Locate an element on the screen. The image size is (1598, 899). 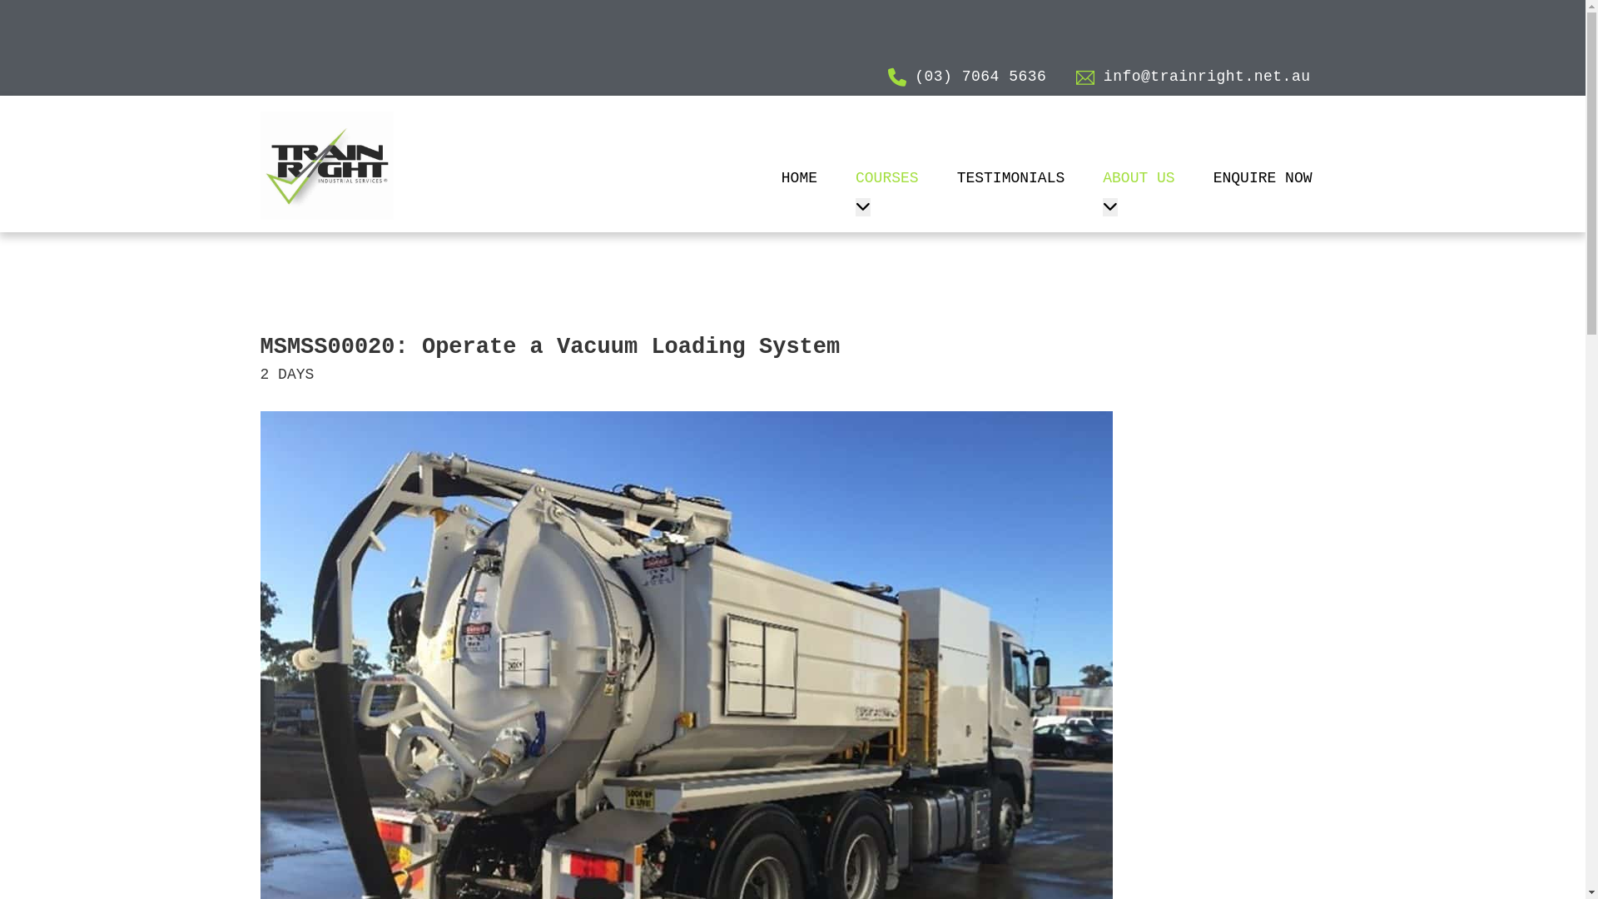
(03) 7064 5636 is located at coordinates (967, 77).